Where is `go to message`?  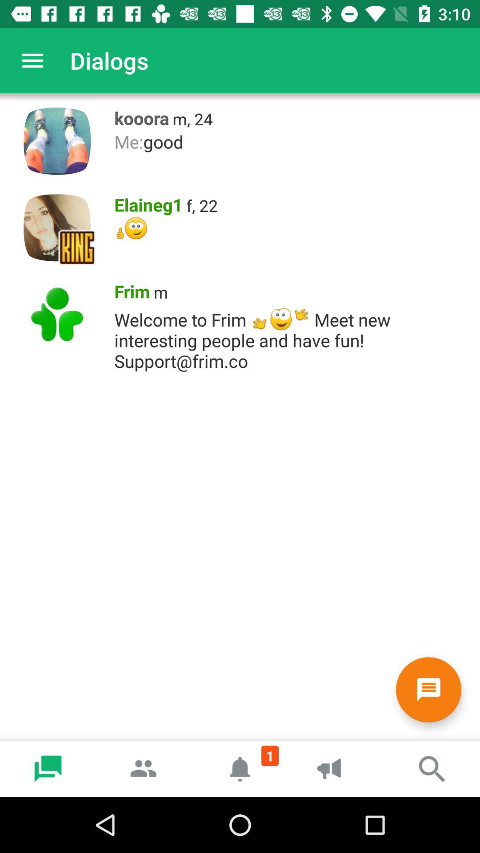
go to message is located at coordinates (428, 690).